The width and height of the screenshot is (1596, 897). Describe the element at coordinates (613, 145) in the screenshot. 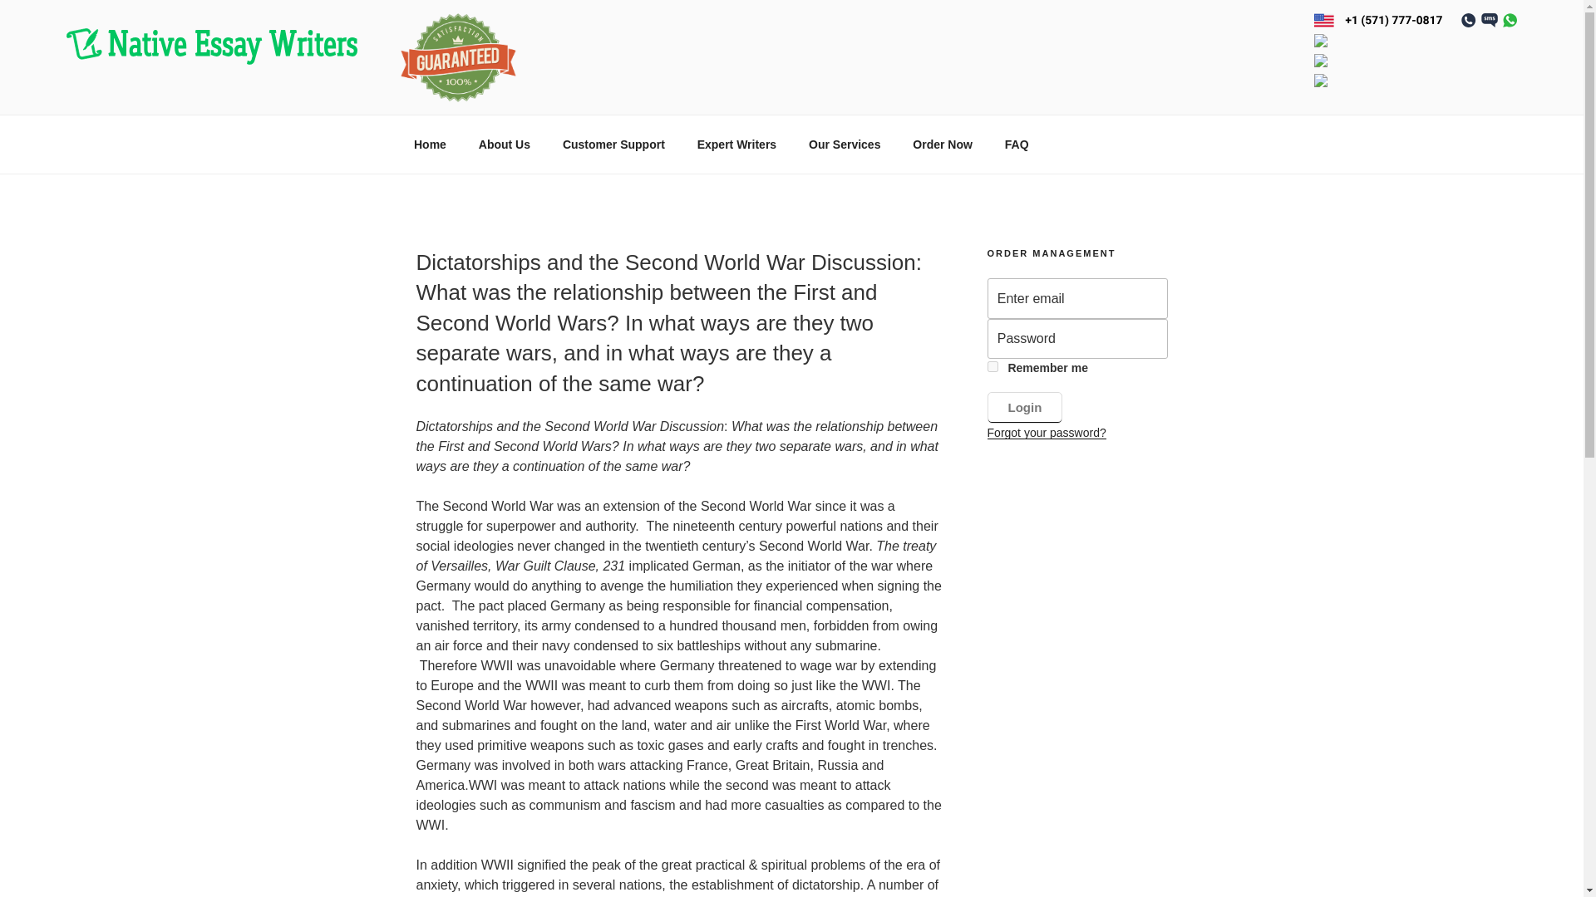

I see `Customer Support` at that location.